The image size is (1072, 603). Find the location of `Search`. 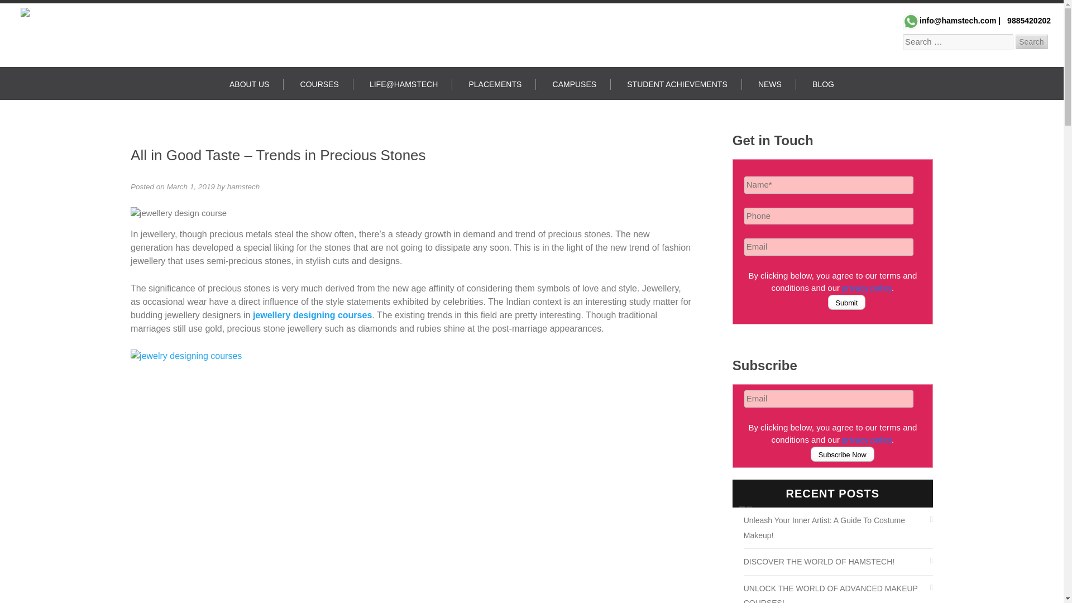

Search is located at coordinates (1031, 41).